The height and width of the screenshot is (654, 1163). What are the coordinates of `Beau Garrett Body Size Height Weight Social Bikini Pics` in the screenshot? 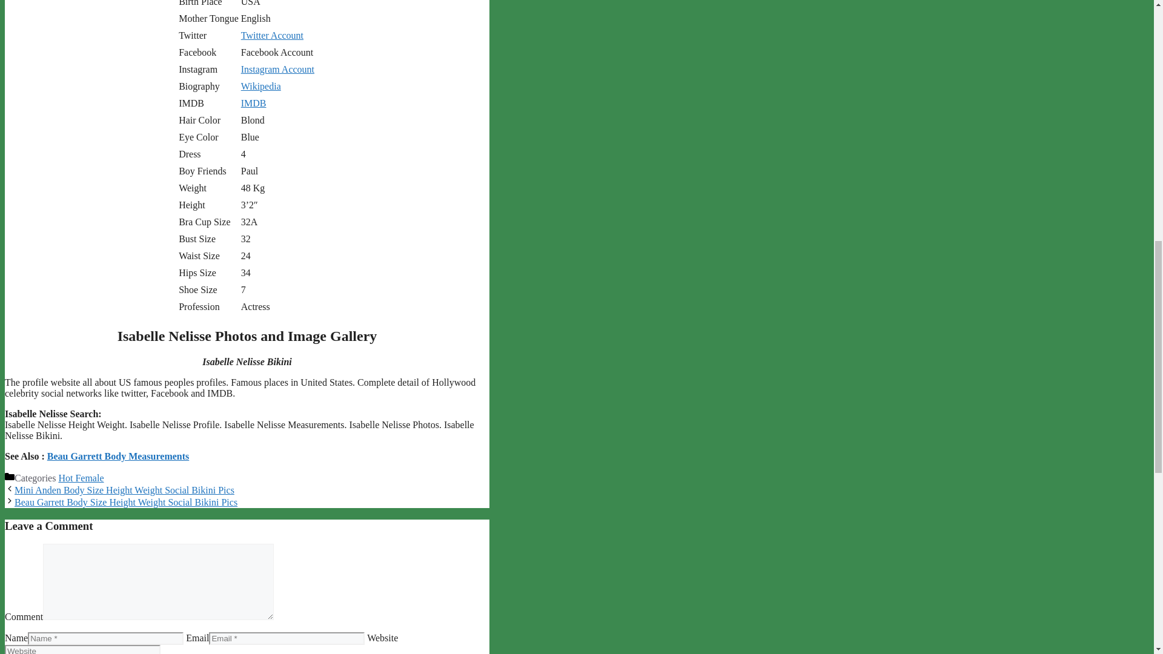 It's located at (125, 502).